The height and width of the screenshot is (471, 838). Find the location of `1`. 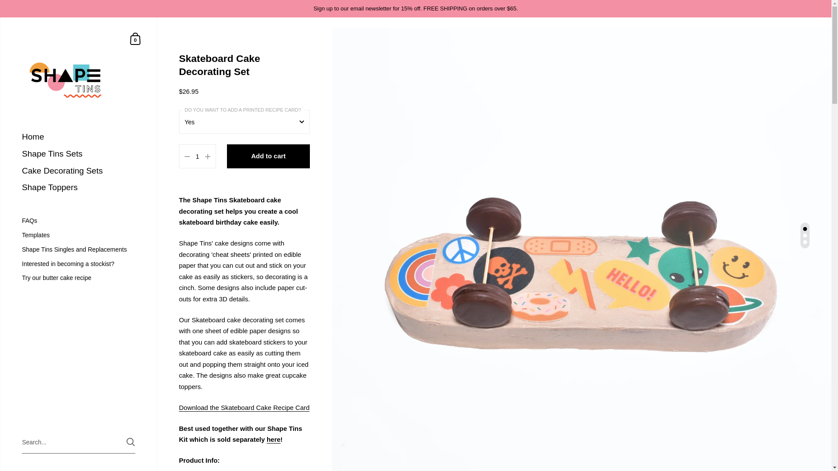

1 is located at coordinates (197, 156).